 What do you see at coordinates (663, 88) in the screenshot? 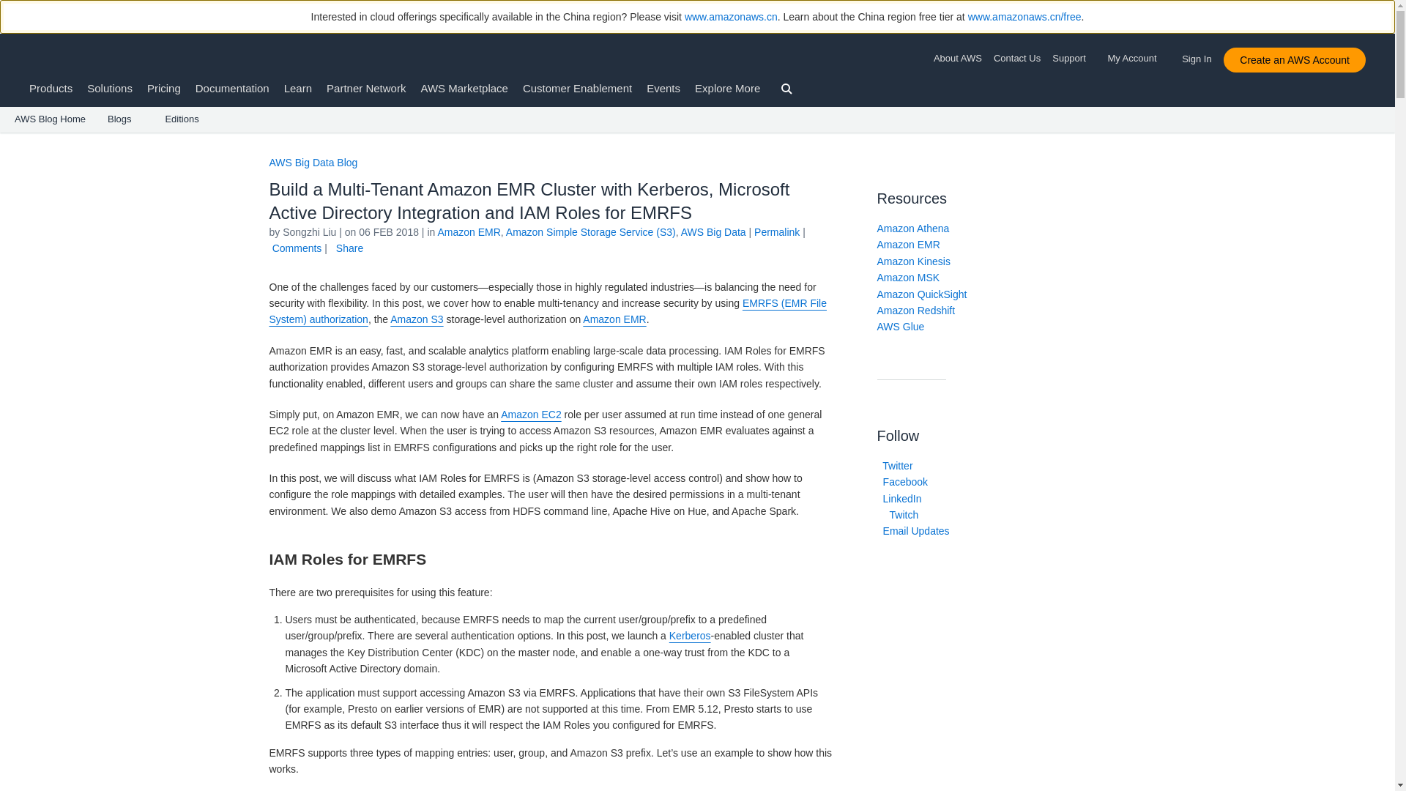
I see `Events` at bounding box center [663, 88].